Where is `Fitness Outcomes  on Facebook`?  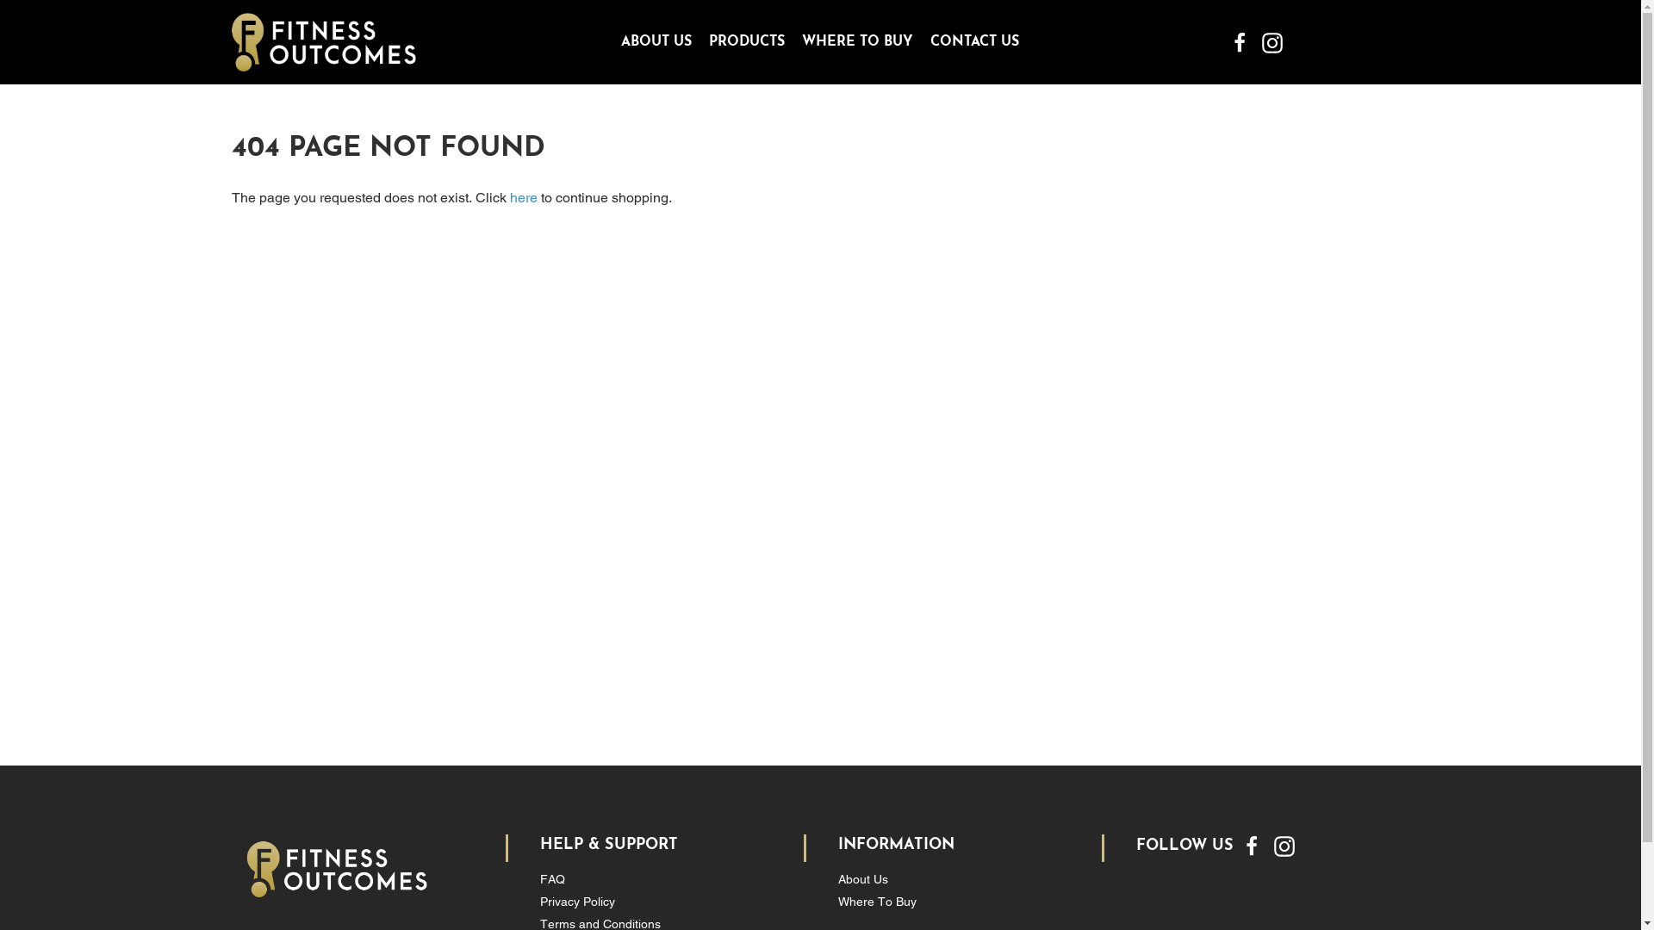 Fitness Outcomes  on Facebook is located at coordinates (1251, 846).